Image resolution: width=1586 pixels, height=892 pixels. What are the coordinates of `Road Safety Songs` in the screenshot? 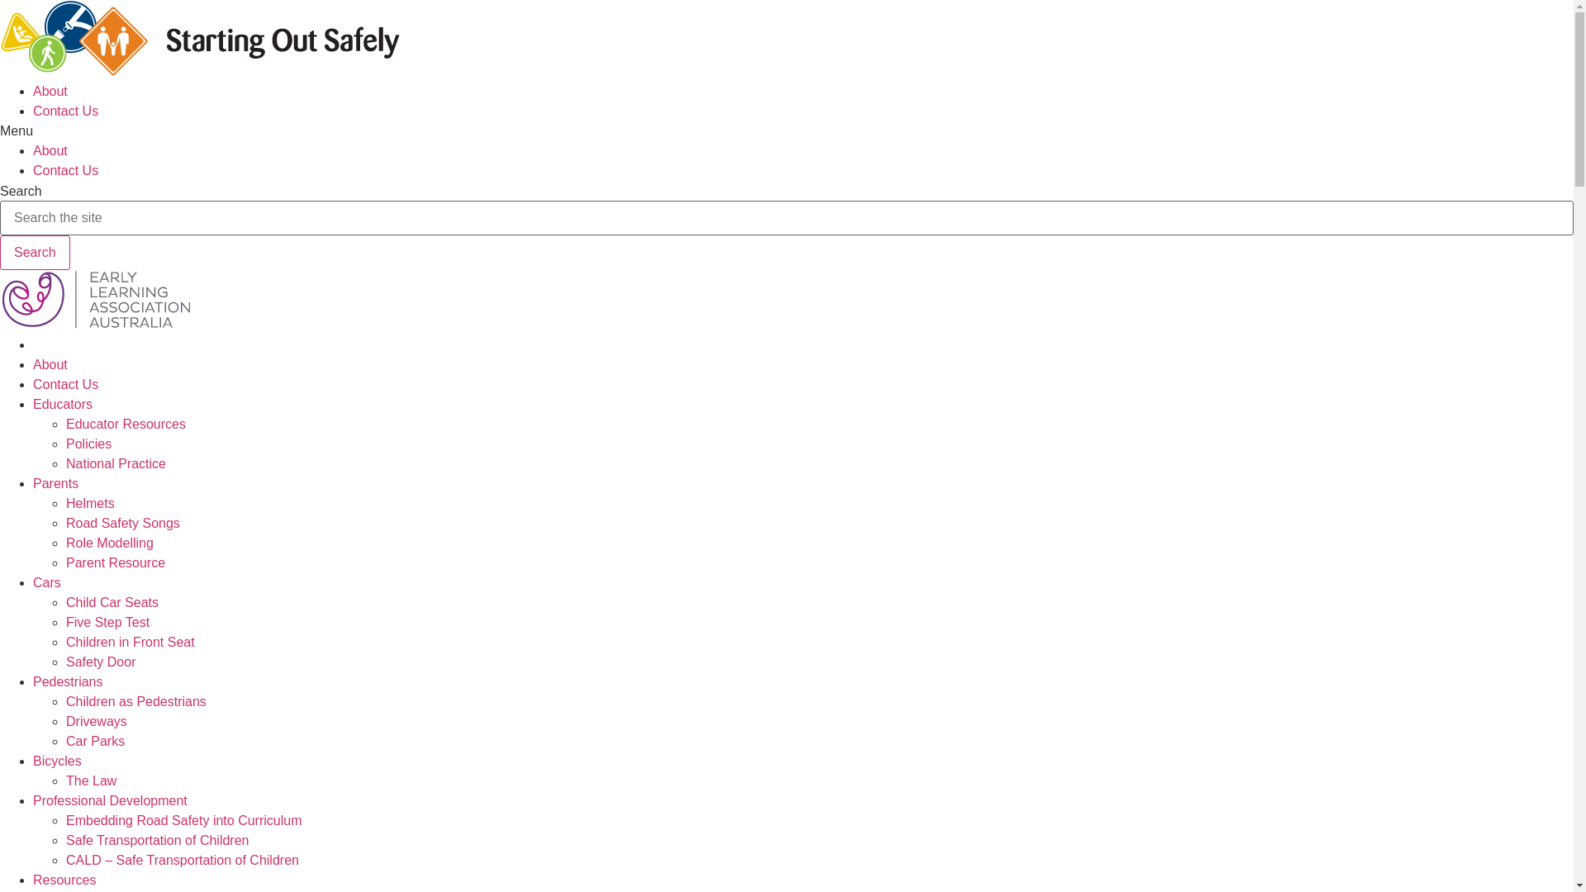 It's located at (123, 524).